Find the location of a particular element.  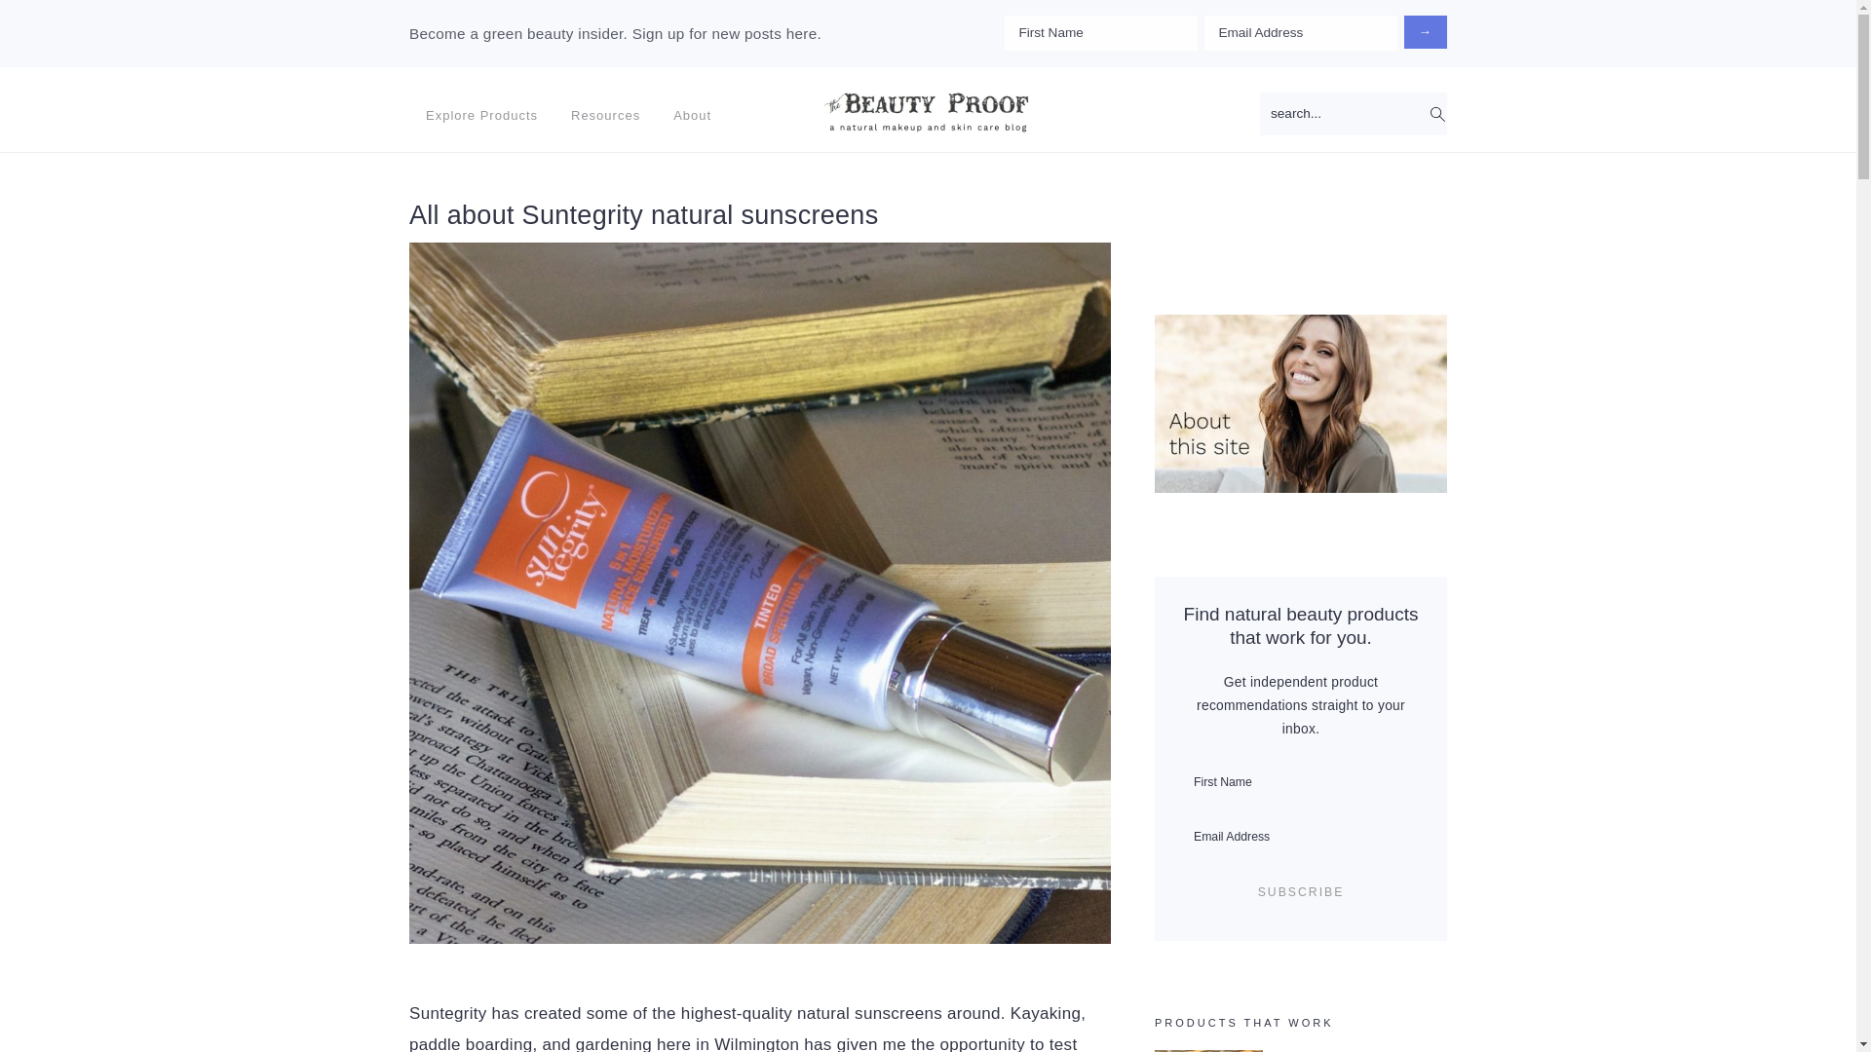

The Beauty Proof is located at coordinates (928, 111).